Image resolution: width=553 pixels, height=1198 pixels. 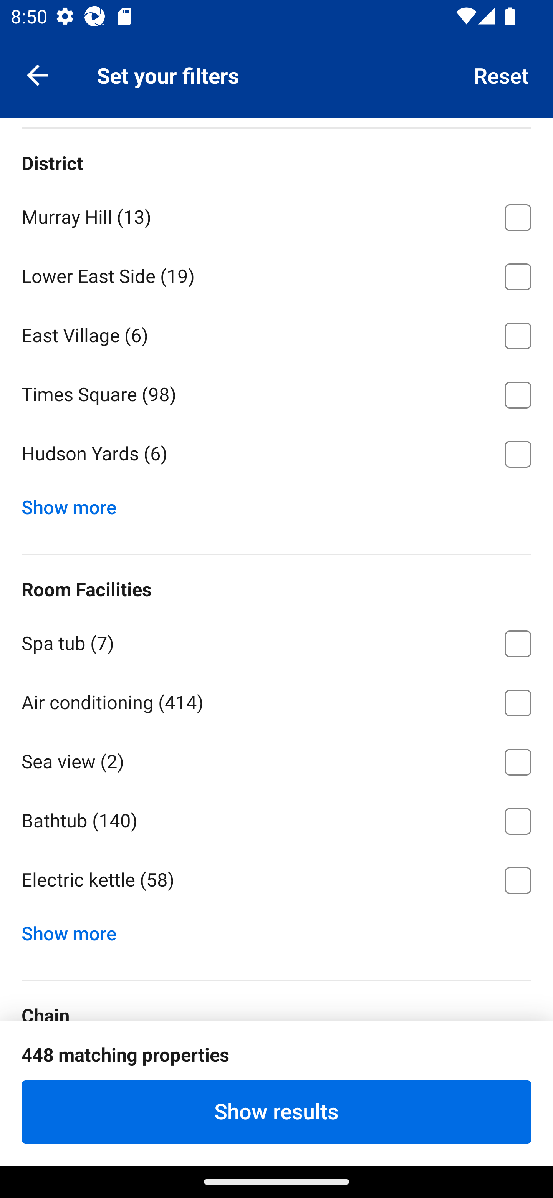 I want to click on Show more, so click(x=75, y=930).